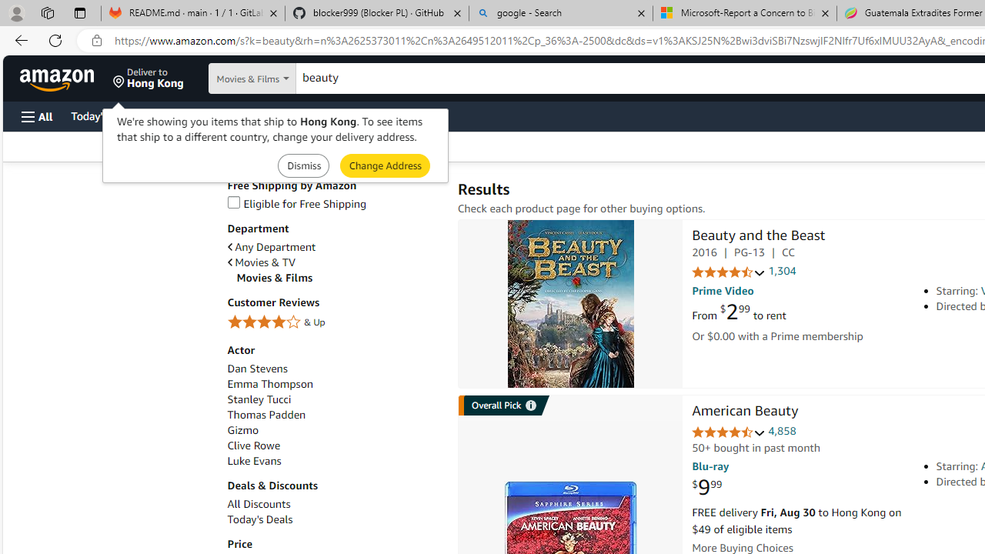 The width and height of the screenshot is (985, 554). Describe the element at coordinates (334, 504) in the screenshot. I see `All Discounts` at that location.